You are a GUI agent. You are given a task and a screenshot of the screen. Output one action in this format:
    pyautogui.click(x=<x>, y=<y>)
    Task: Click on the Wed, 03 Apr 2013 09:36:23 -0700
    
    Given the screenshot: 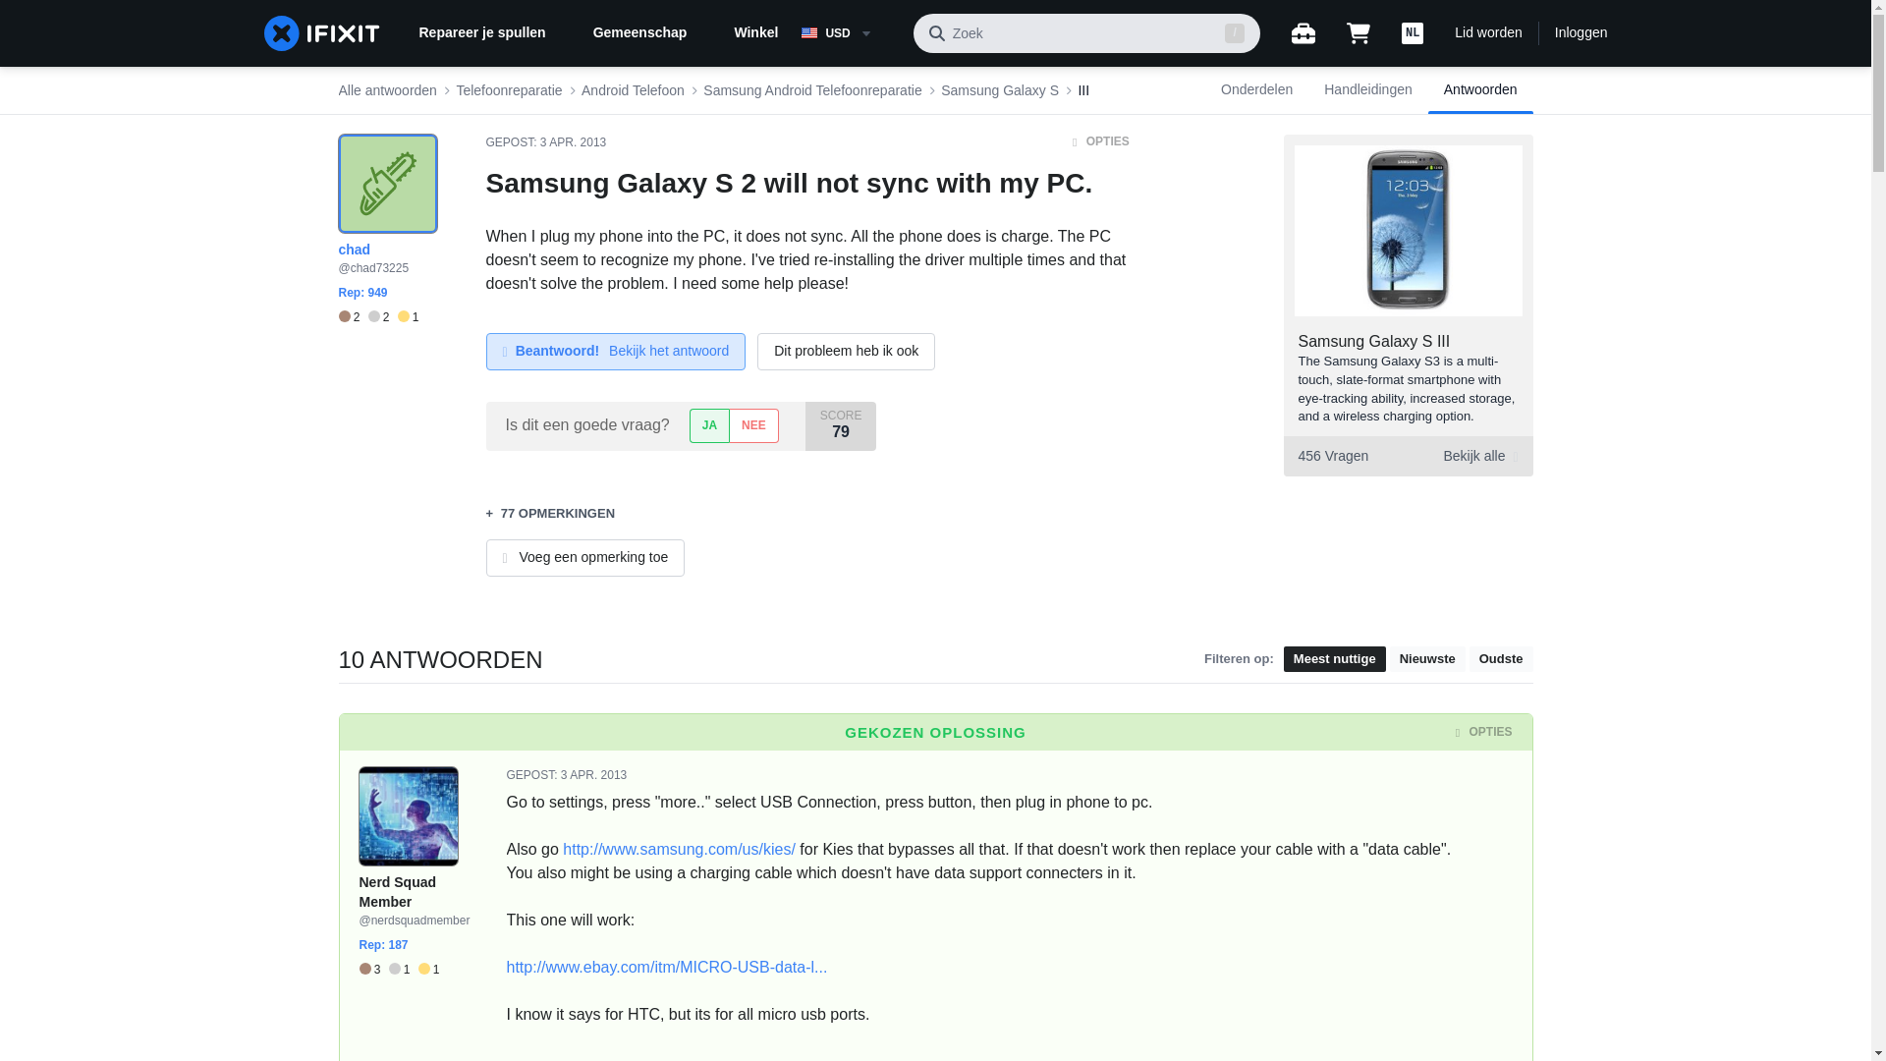 What is the action you would take?
    pyautogui.click(x=593, y=774)
    